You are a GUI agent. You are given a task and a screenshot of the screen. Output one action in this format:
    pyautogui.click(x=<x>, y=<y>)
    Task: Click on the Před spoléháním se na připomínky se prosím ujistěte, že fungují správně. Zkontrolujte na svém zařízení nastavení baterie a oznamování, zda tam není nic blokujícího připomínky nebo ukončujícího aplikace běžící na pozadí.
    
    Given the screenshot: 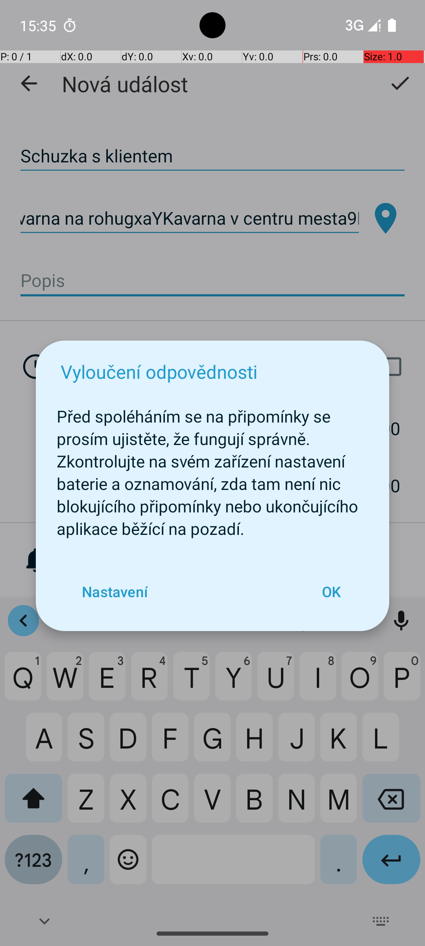 What is the action you would take?
    pyautogui.click(x=213, y=468)
    